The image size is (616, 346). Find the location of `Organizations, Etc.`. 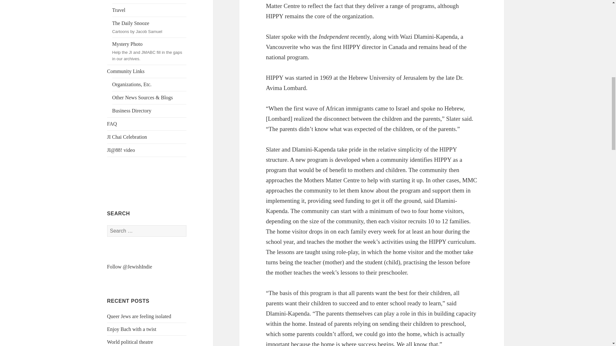

Organizations, Etc. is located at coordinates (149, 85).